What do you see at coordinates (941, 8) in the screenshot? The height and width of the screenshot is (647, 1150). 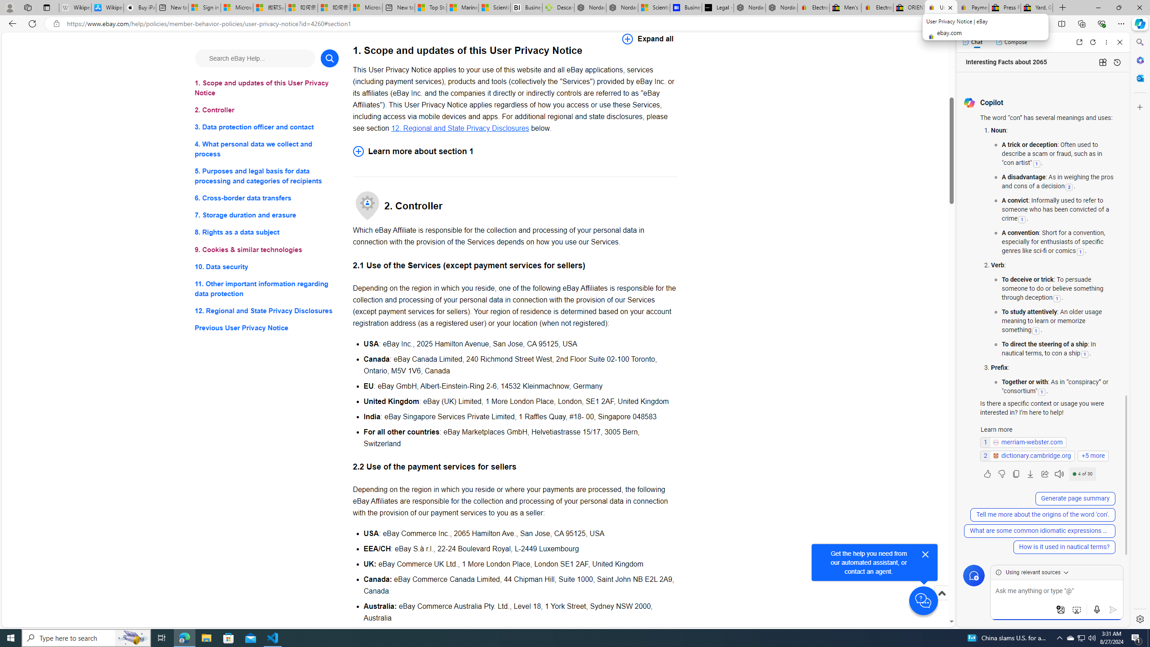 I see `User Privacy Notice | eBay` at bounding box center [941, 8].